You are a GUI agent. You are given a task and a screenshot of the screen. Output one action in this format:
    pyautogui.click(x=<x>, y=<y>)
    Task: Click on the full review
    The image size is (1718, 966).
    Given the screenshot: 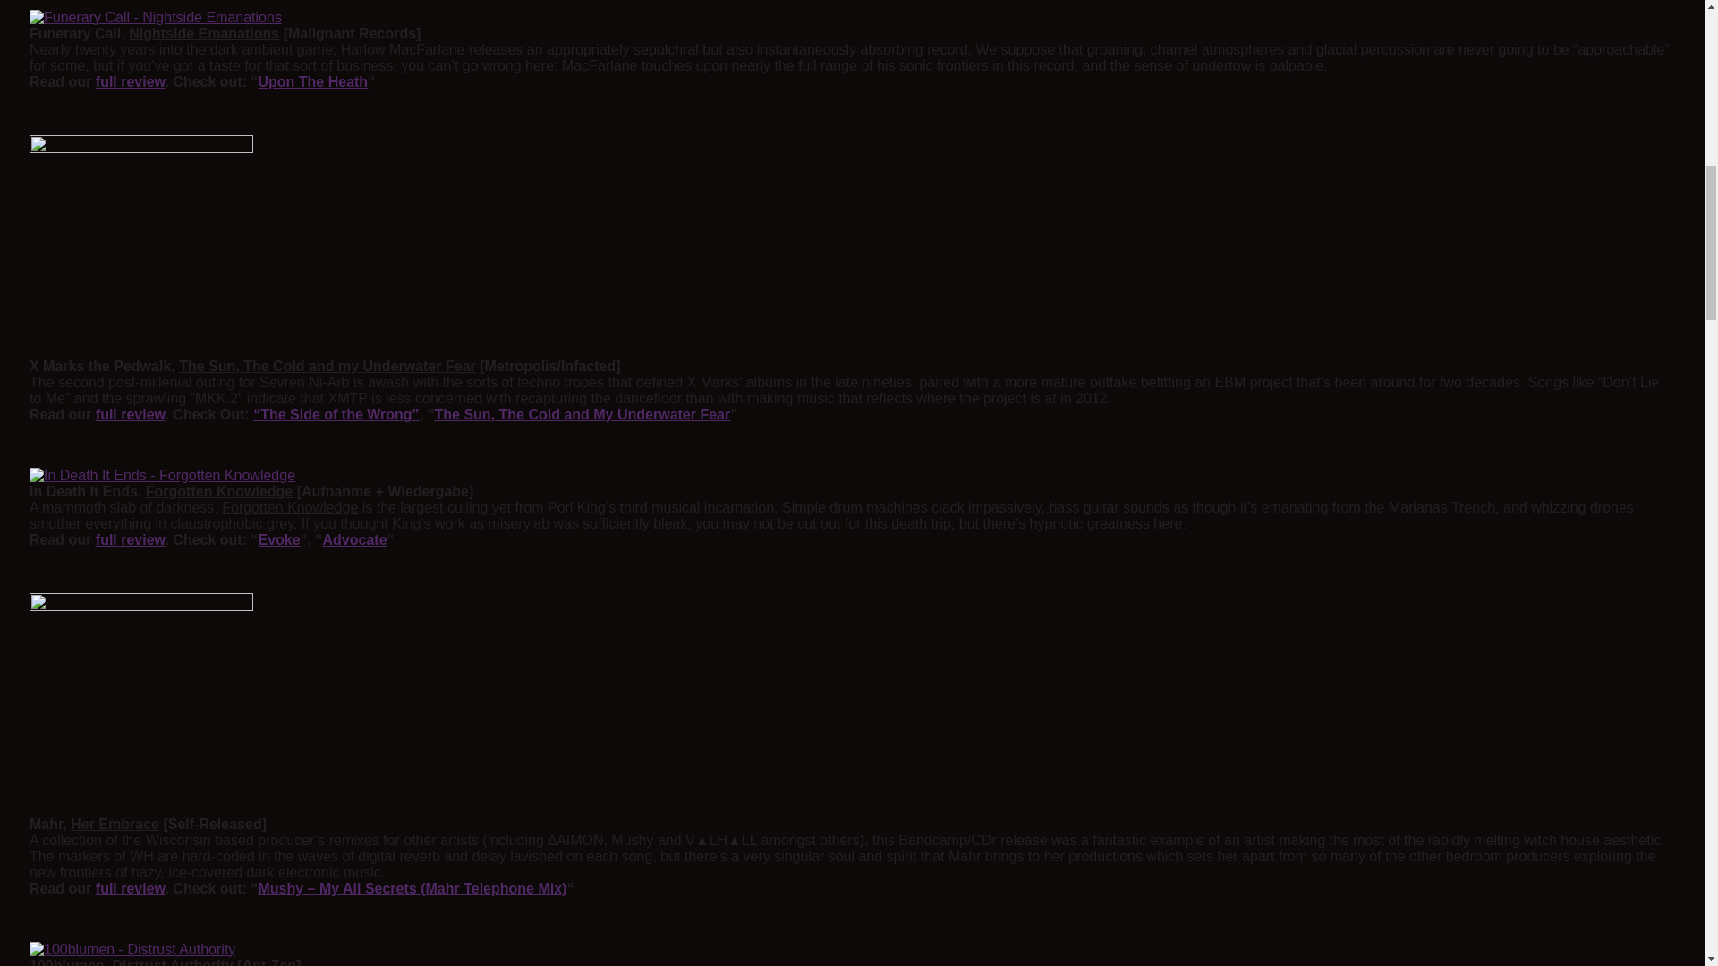 What is the action you would take?
    pyautogui.click(x=131, y=413)
    